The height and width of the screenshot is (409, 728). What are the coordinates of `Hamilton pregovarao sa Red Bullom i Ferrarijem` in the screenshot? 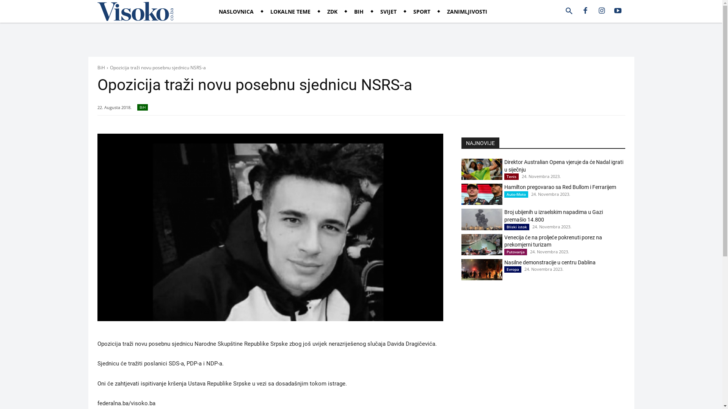 It's located at (560, 187).